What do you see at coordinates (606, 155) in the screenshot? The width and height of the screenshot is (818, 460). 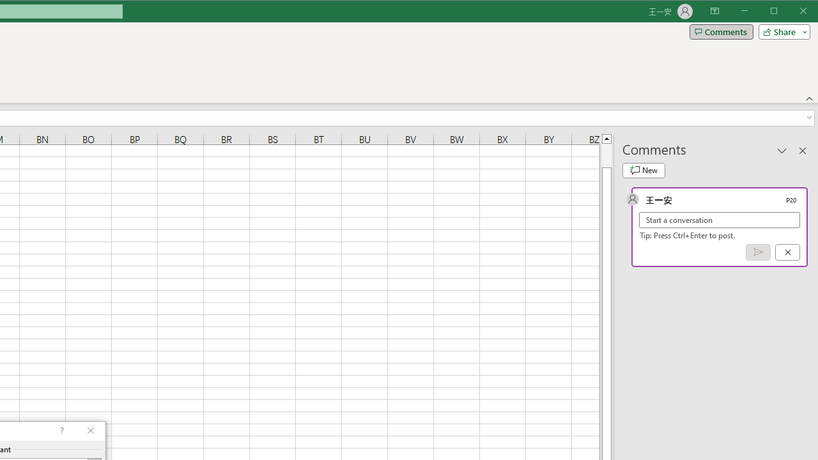 I see `Page up` at bounding box center [606, 155].